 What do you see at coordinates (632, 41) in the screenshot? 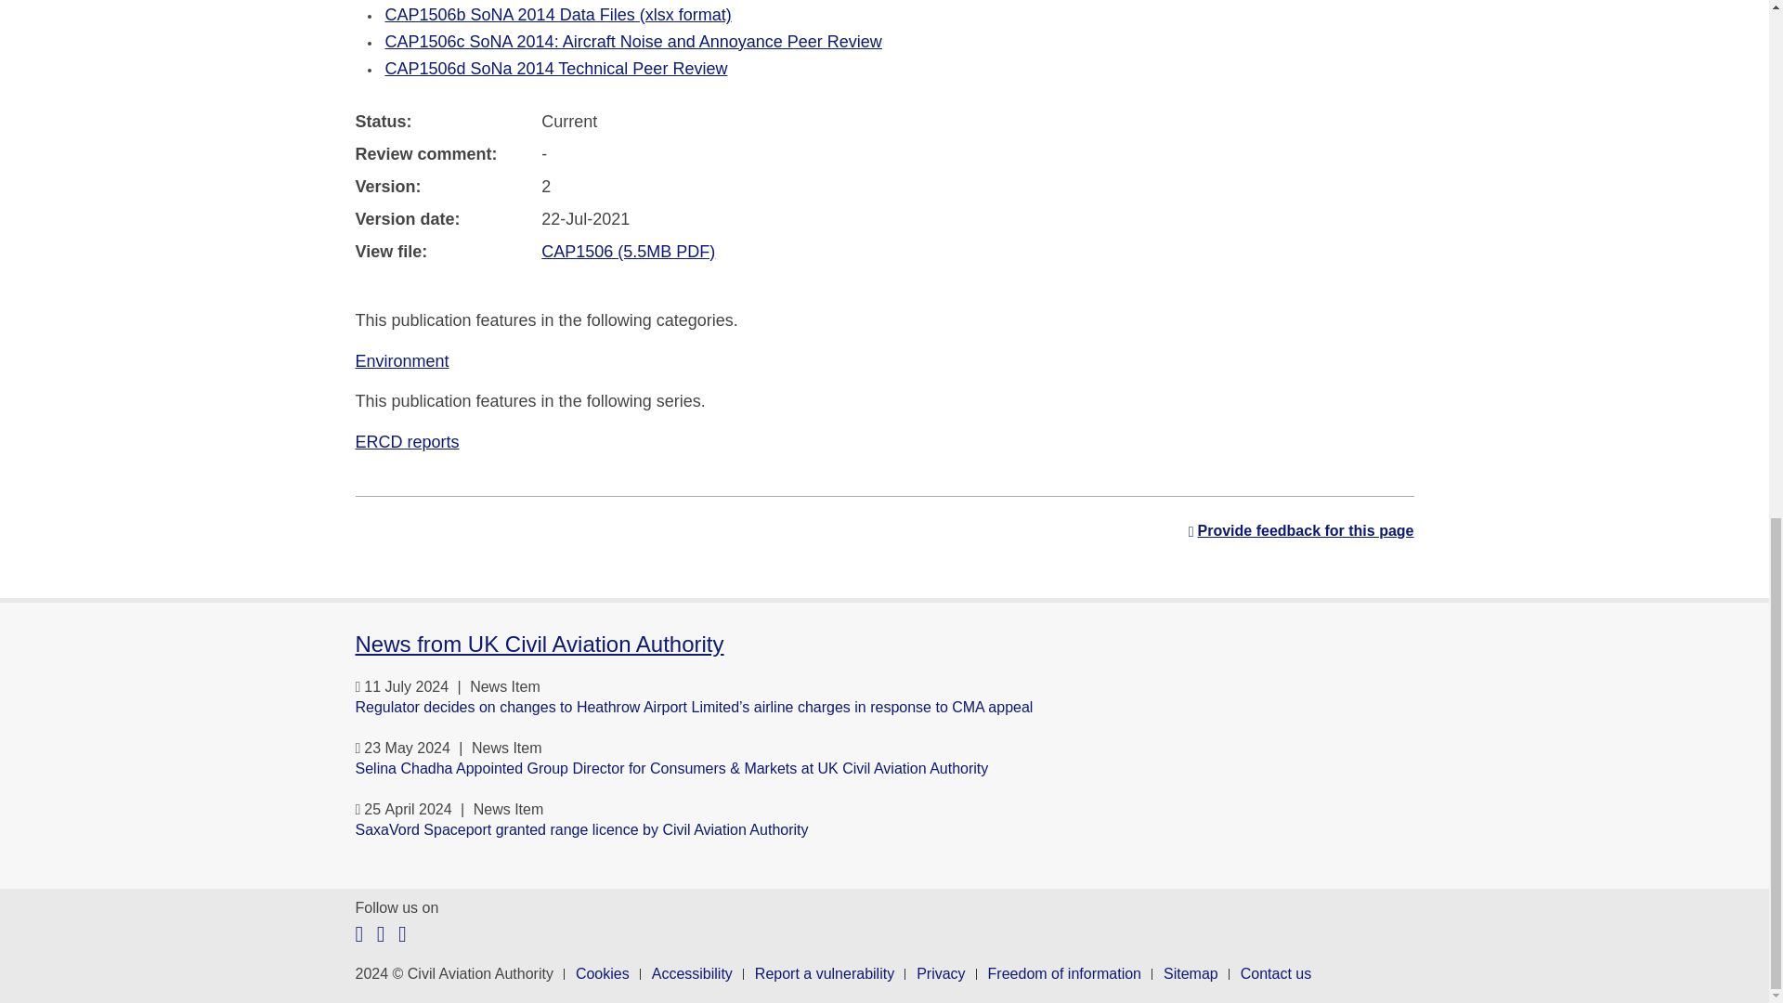
I see `CAP1506c SoNA 2014: Aircraft Noise and Annoyance Peer Review` at bounding box center [632, 41].